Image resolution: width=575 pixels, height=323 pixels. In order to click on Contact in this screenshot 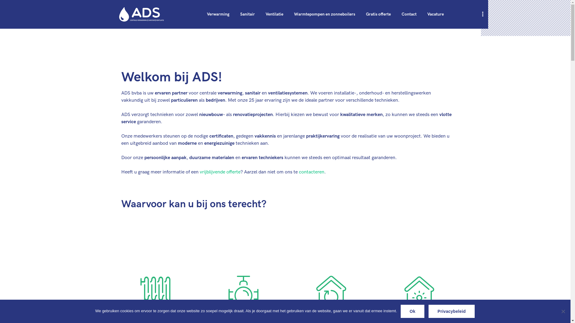, I will do `click(409, 14)`.